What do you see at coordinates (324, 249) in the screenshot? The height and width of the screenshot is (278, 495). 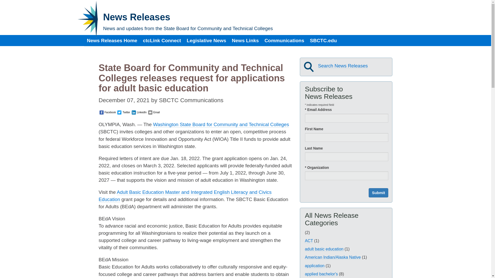 I see `adult basic education` at bounding box center [324, 249].